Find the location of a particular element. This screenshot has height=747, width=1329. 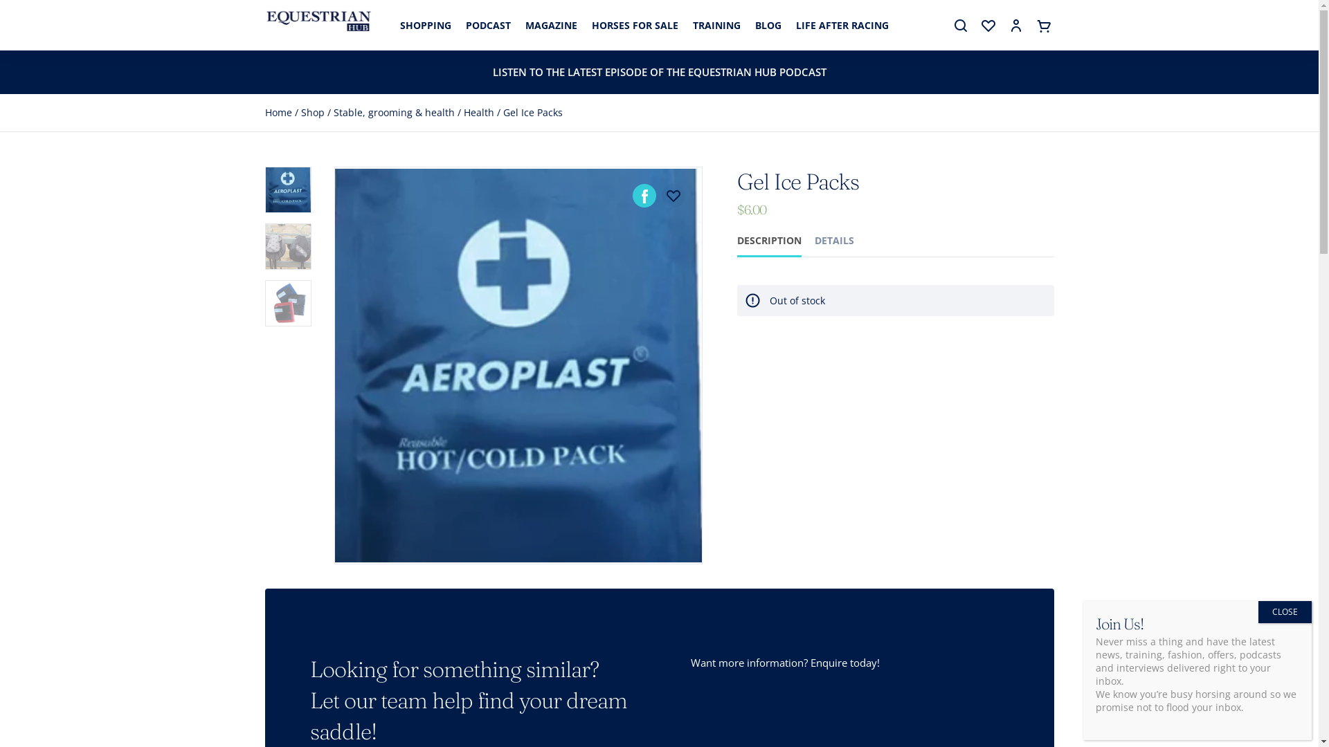

Screen Shot 2020-09-25 at 2.43.44 pm is located at coordinates (885, 262).